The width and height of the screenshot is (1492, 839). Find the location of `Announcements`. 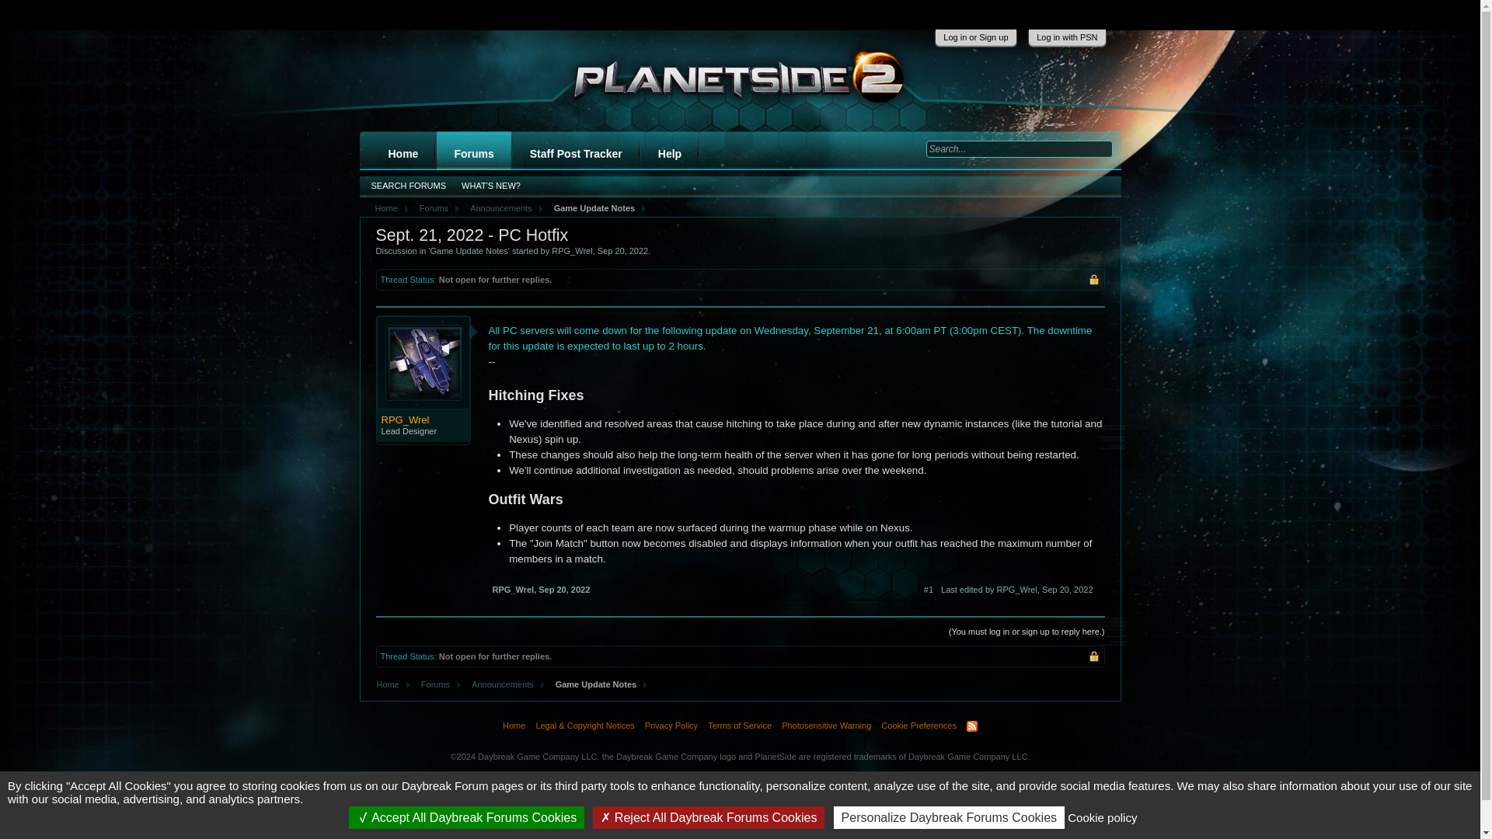

Announcements is located at coordinates (499, 684).